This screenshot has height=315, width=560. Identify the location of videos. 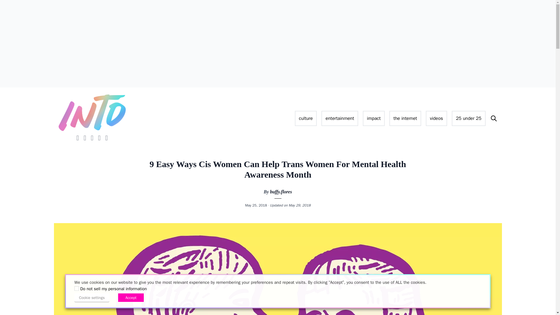
(436, 118).